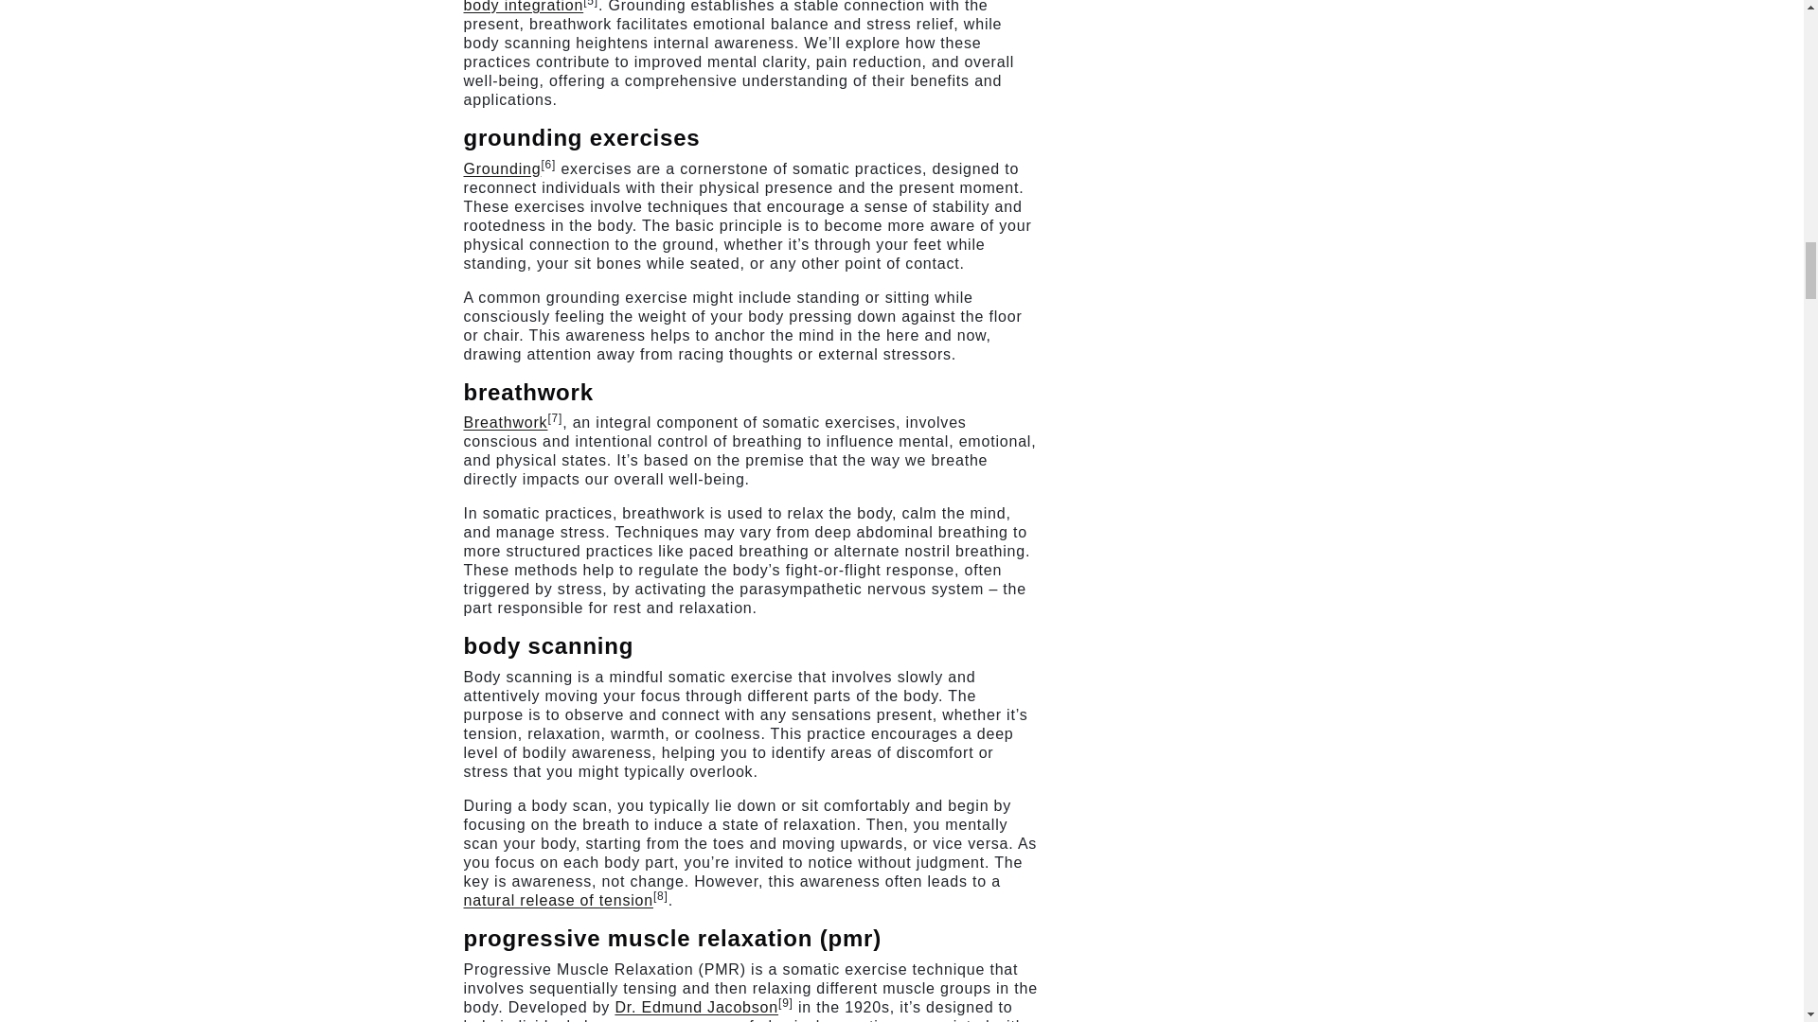  I want to click on natural release of tension, so click(558, 900).